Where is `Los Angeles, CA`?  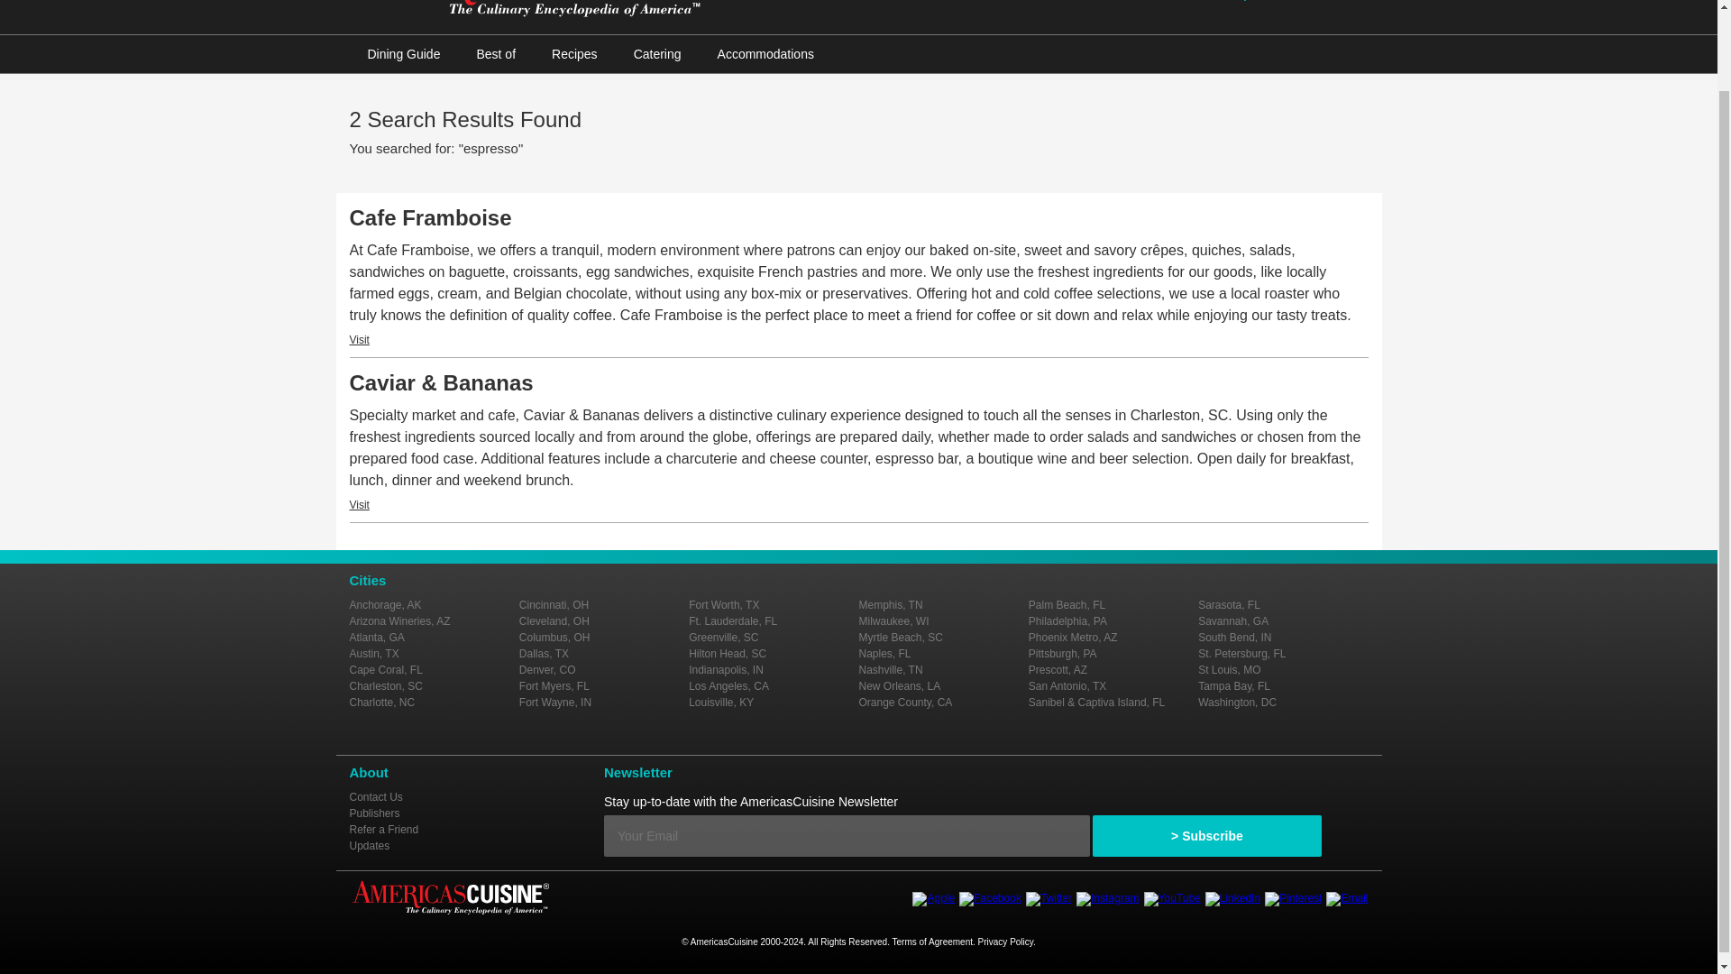 Los Angeles, CA is located at coordinates (728, 685).